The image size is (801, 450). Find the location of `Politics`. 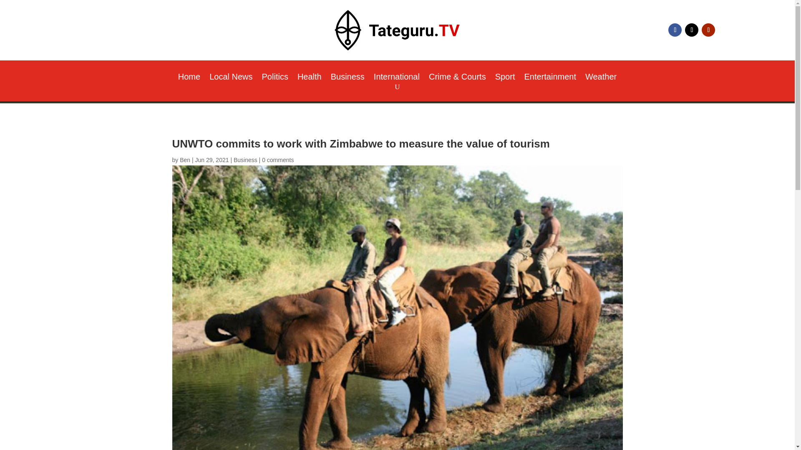

Politics is located at coordinates (275, 78).